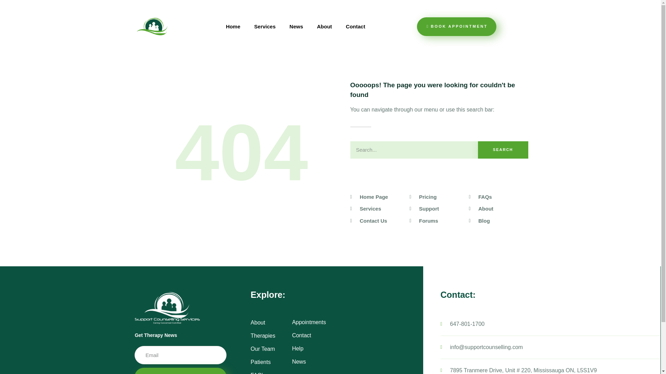  Describe the element at coordinates (356, 26) in the screenshot. I see `Contact` at that location.